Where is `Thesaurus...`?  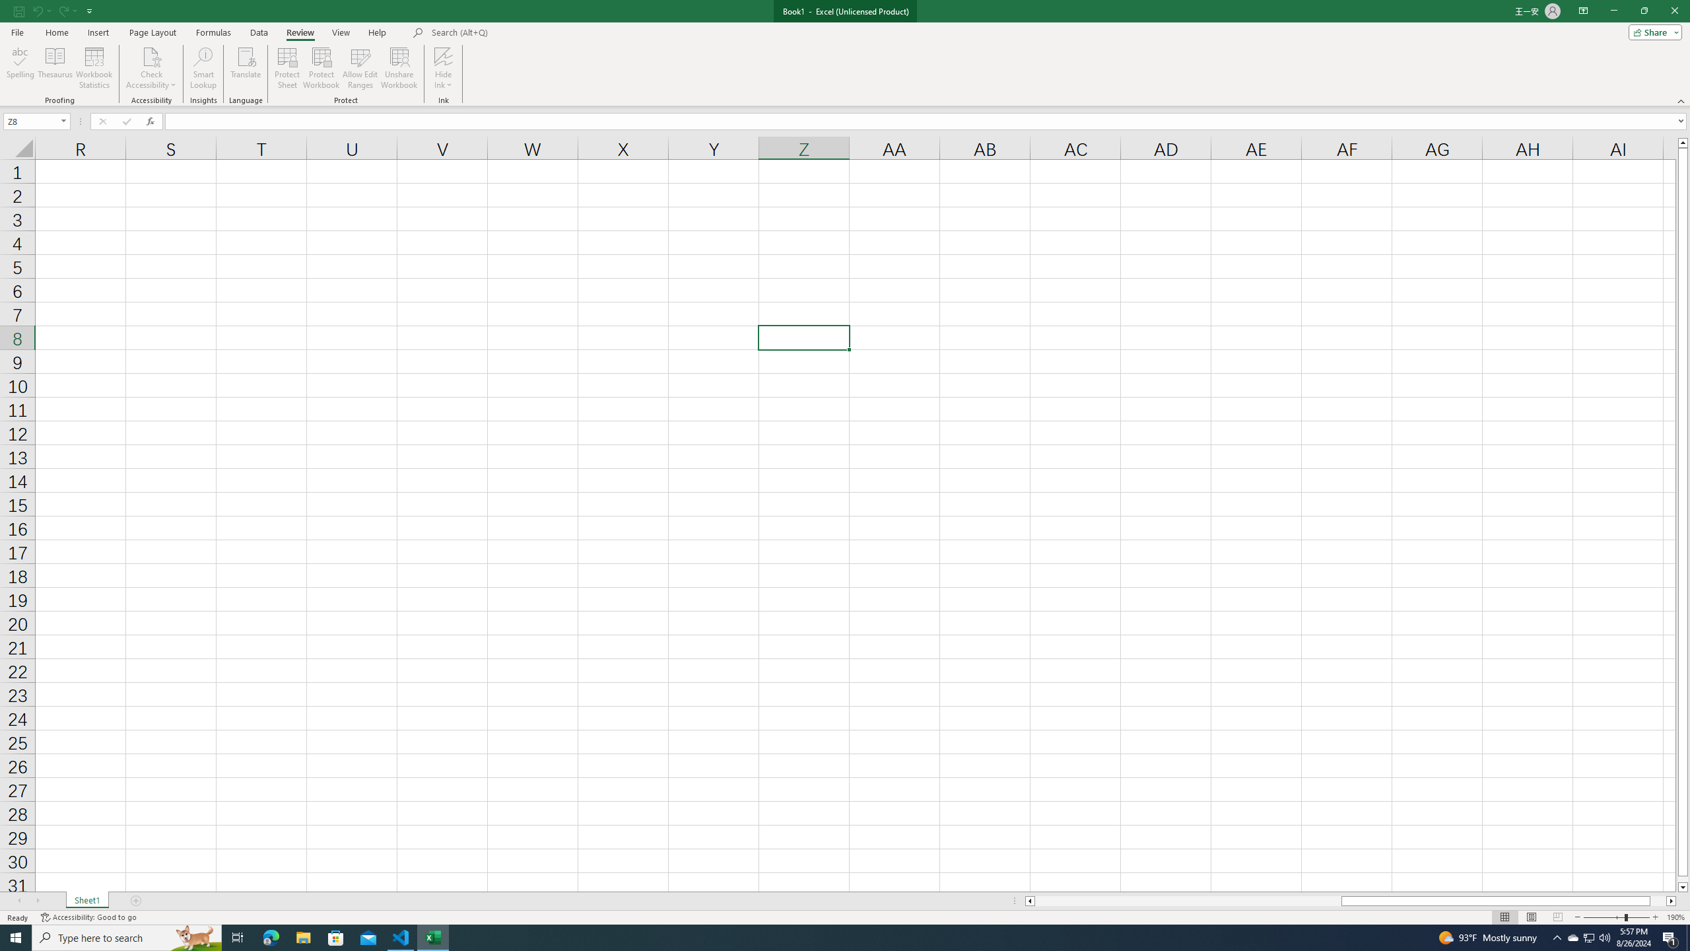 Thesaurus... is located at coordinates (54, 68).